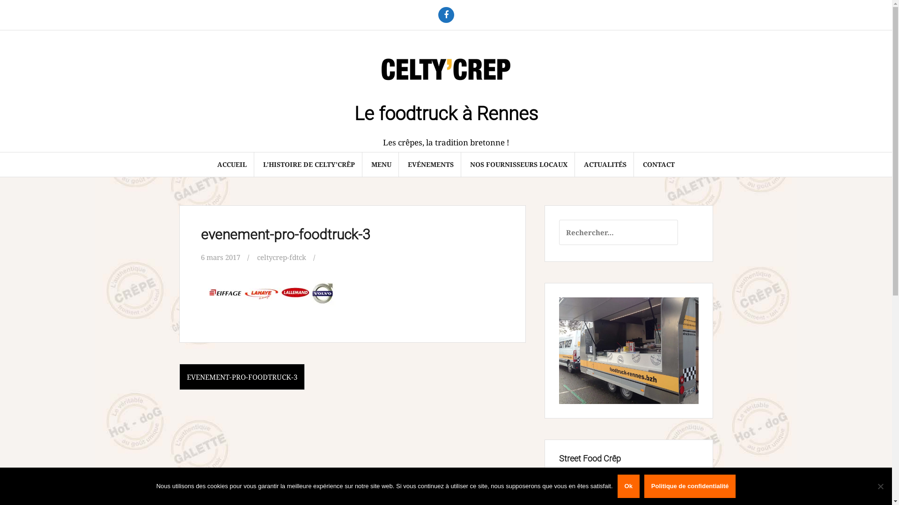 The image size is (899, 505). I want to click on EVENEMENT-PRO-FOODTRUCK-3, so click(242, 377).